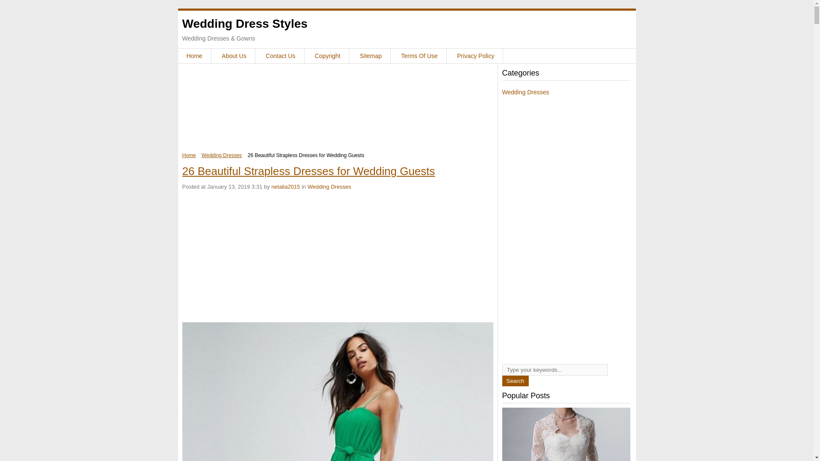 Image resolution: width=820 pixels, height=461 pixels. Describe the element at coordinates (327, 56) in the screenshot. I see `Copyright` at that location.